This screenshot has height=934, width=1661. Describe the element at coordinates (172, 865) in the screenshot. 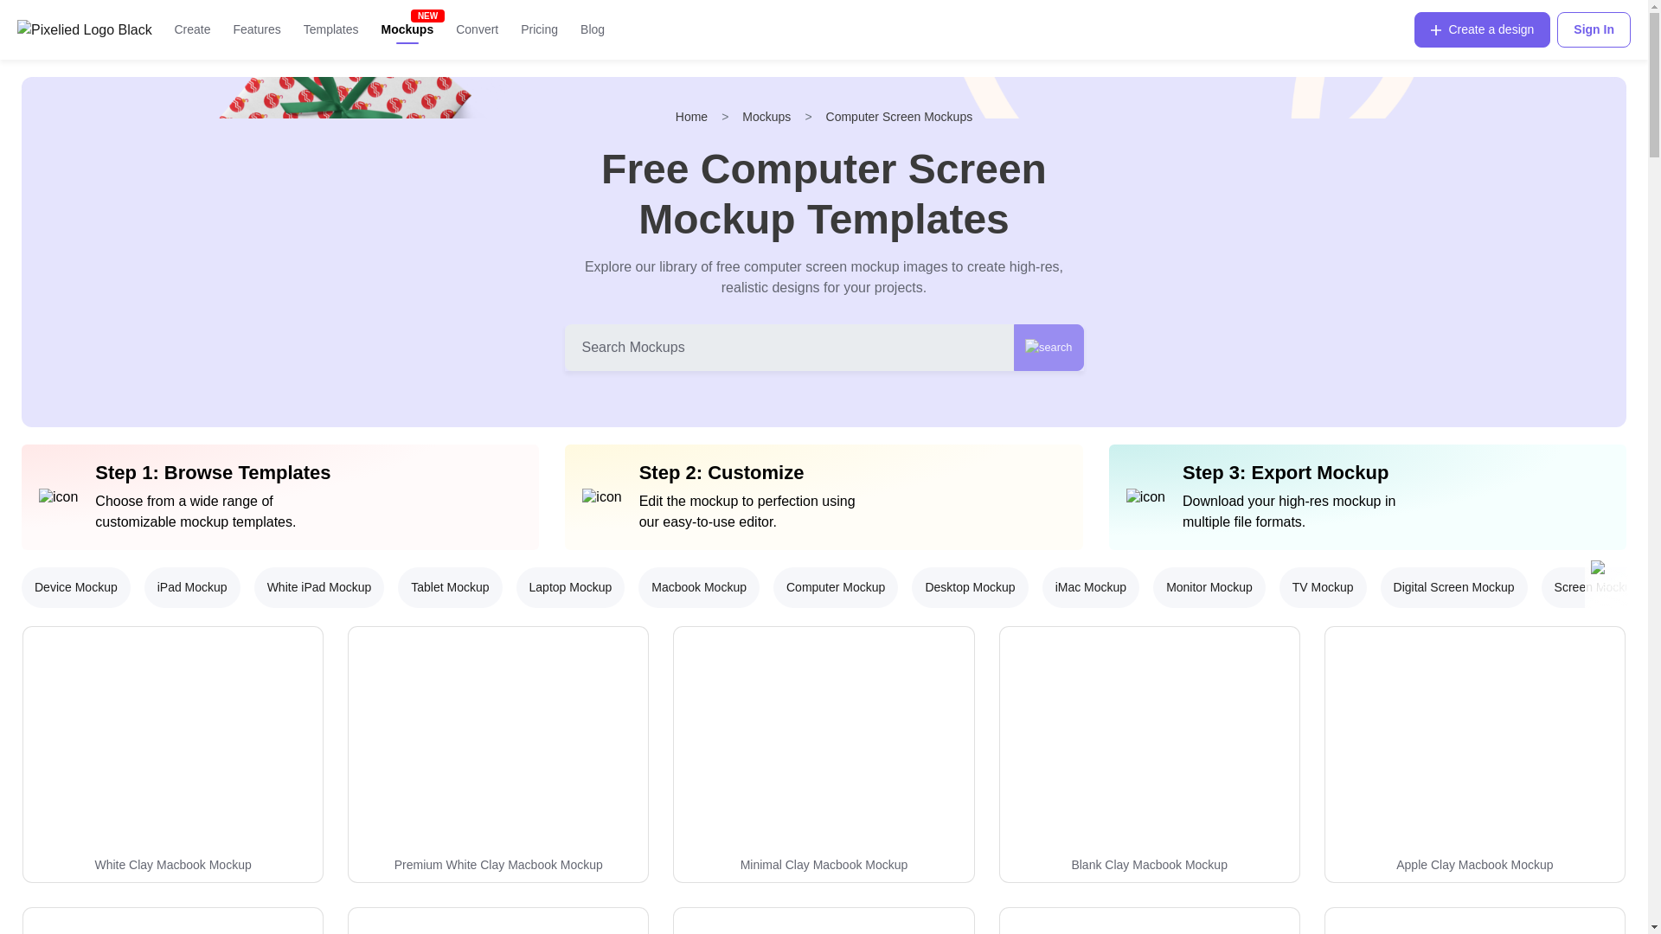

I see `White Clay Macbook Mockup` at that location.